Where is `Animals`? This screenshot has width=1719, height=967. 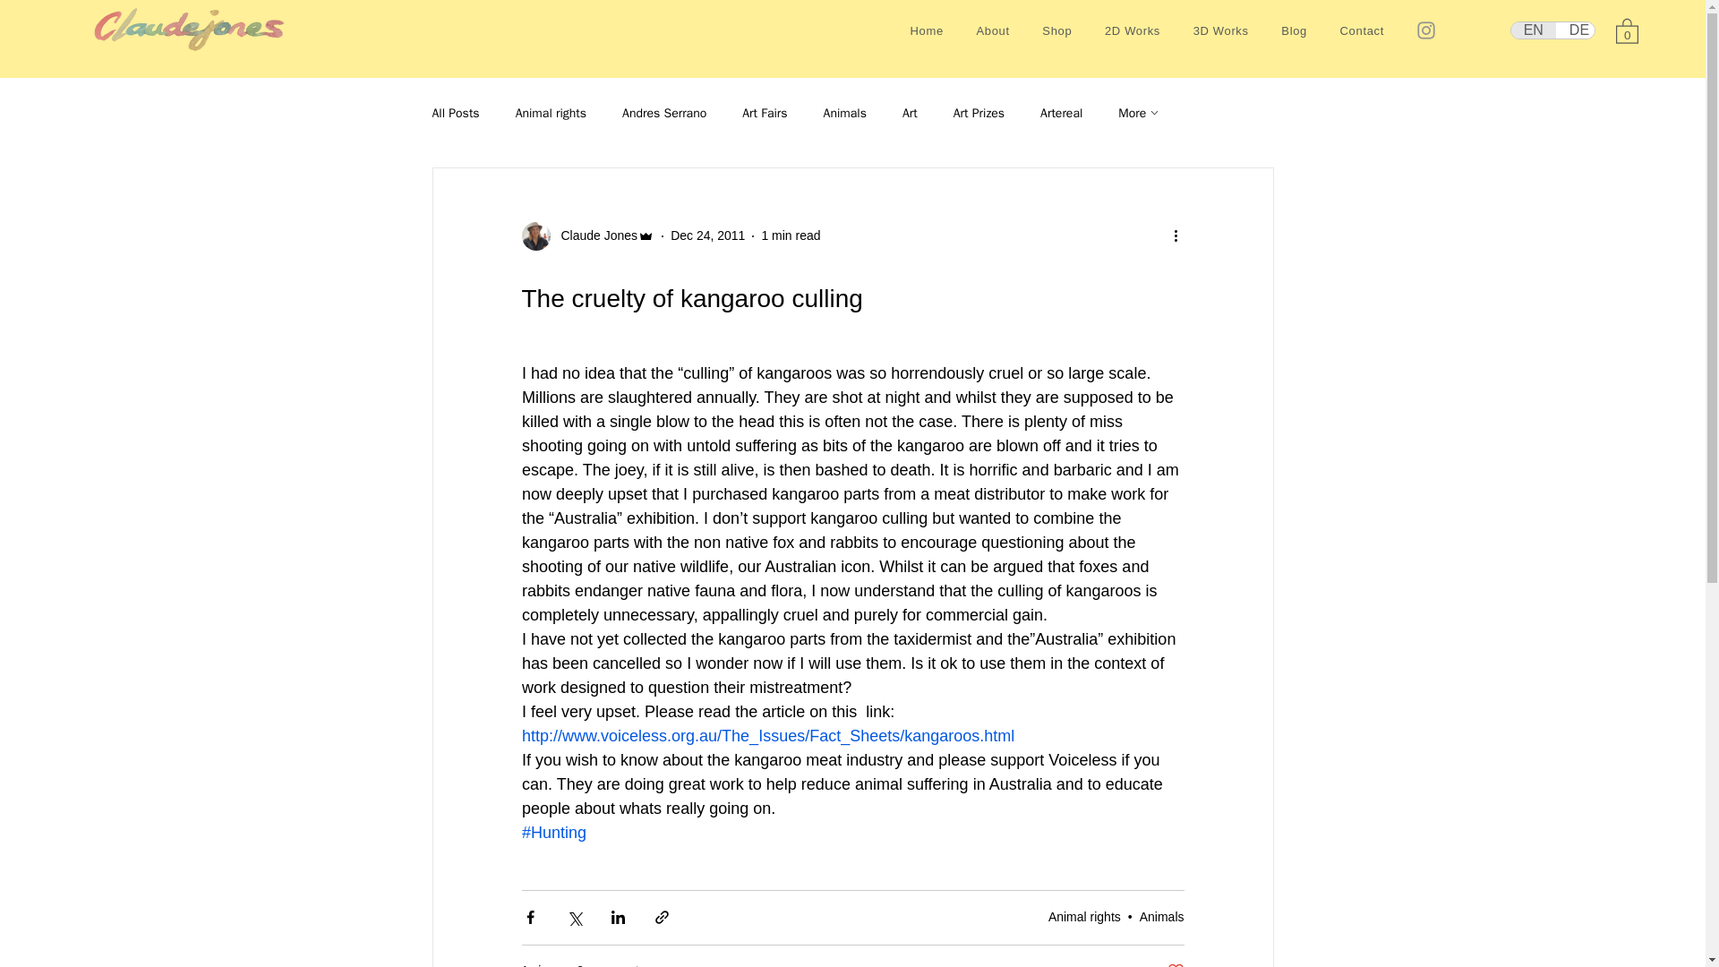
Animals is located at coordinates (844, 113).